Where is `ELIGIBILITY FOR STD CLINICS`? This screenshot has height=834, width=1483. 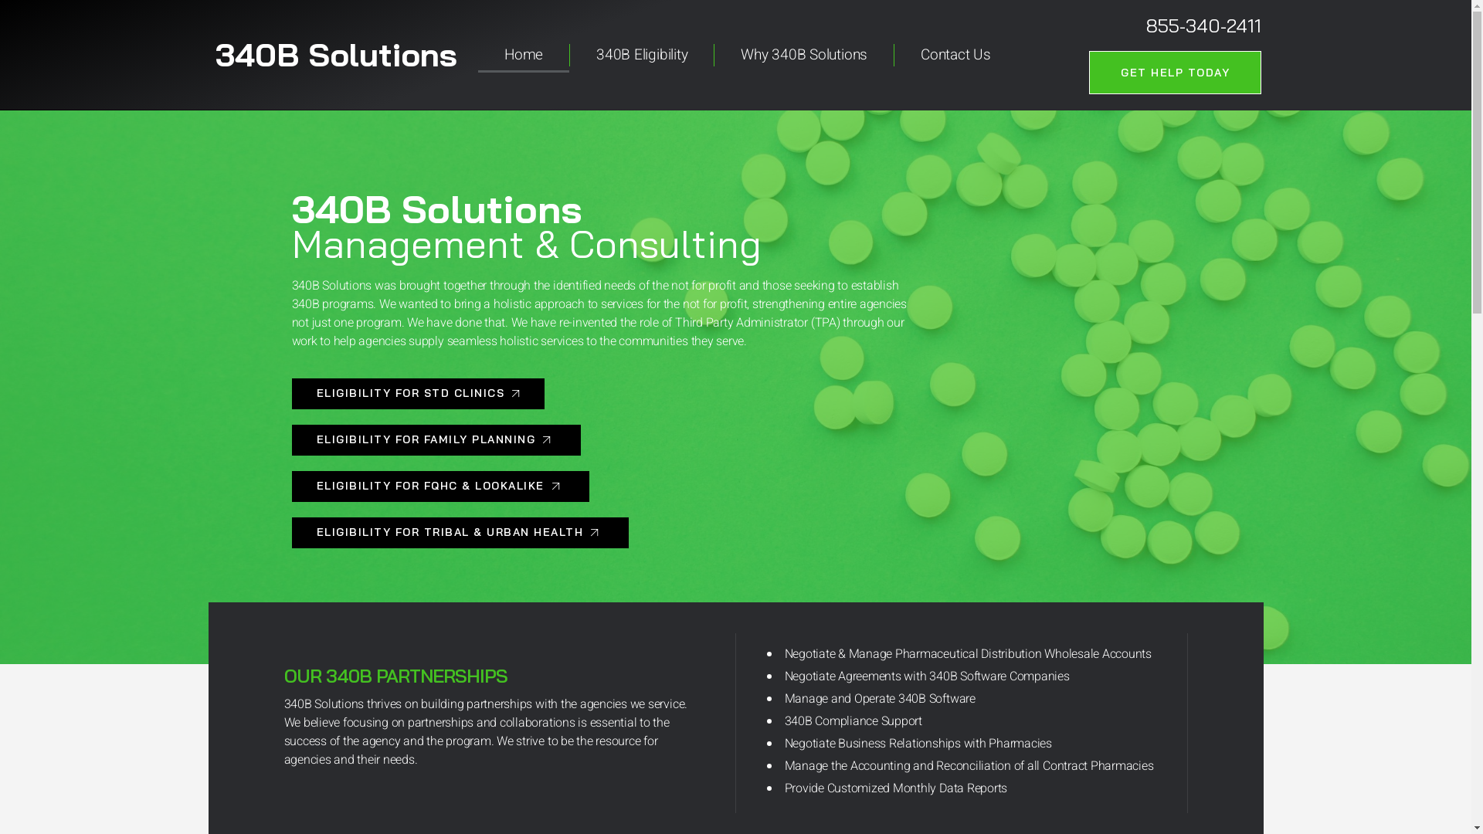 ELIGIBILITY FOR STD CLINICS is located at coordinates (419, 394).